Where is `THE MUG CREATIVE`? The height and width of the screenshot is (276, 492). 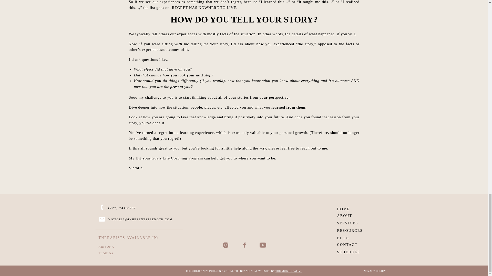 THE MUG CREATIVE is located at coordinates (289, 271).